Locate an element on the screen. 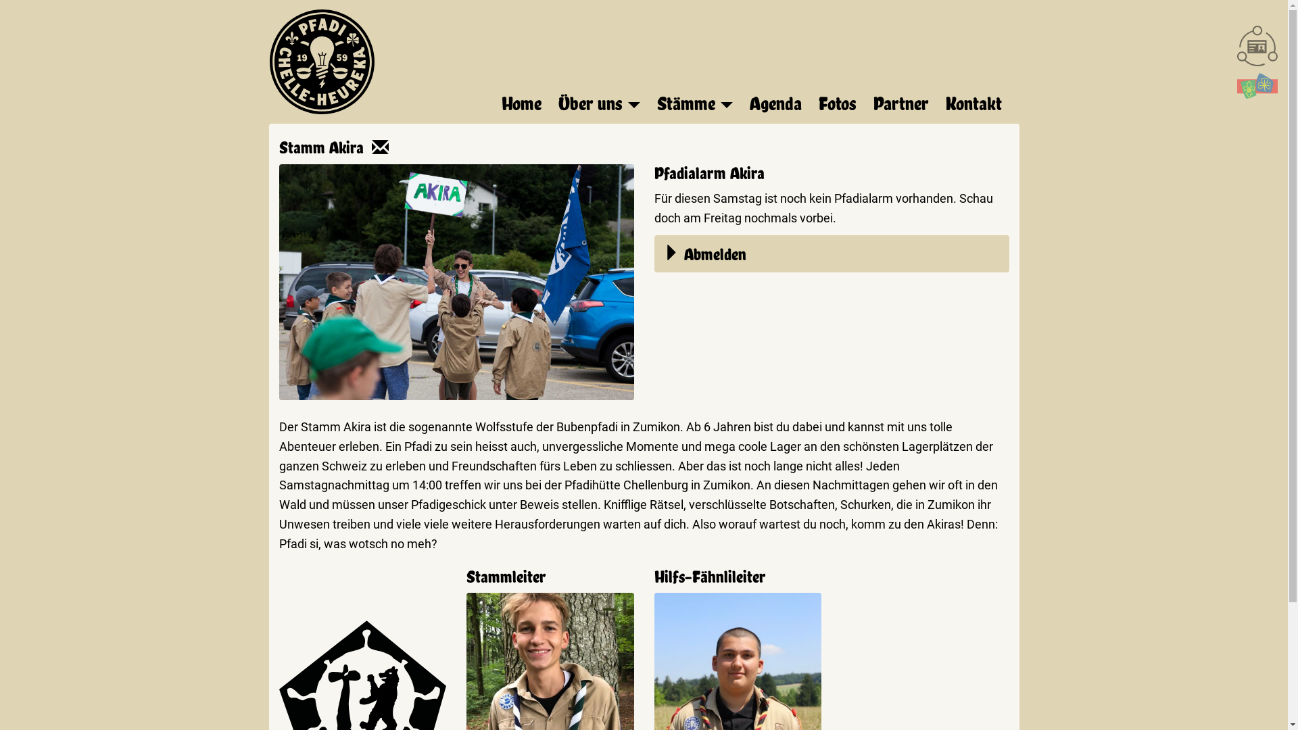 The image size is (1298, 730). Kontakt is located at coordinates (976, 107).